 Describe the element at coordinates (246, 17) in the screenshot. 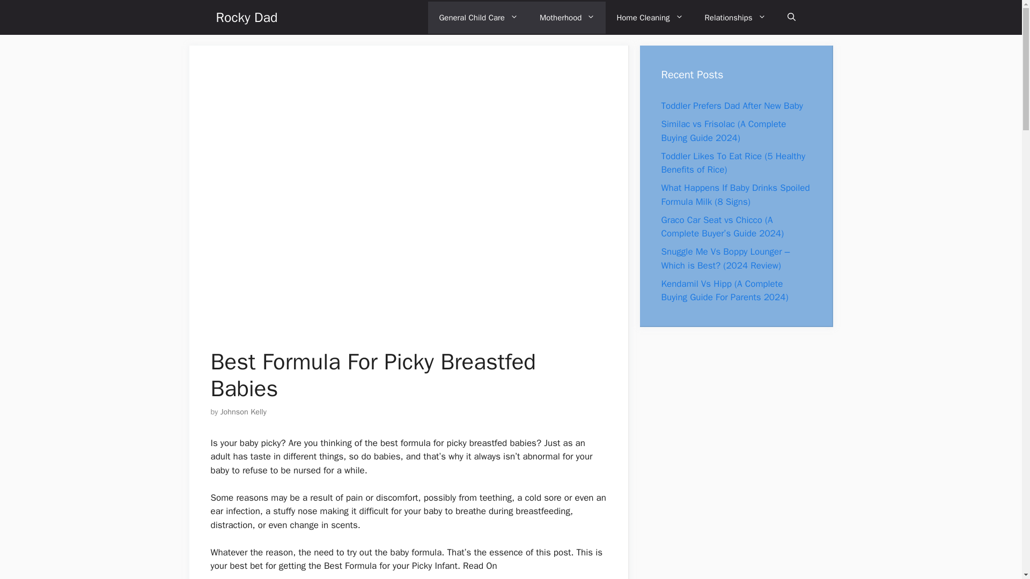

I see `Rocky Dad` at that location.